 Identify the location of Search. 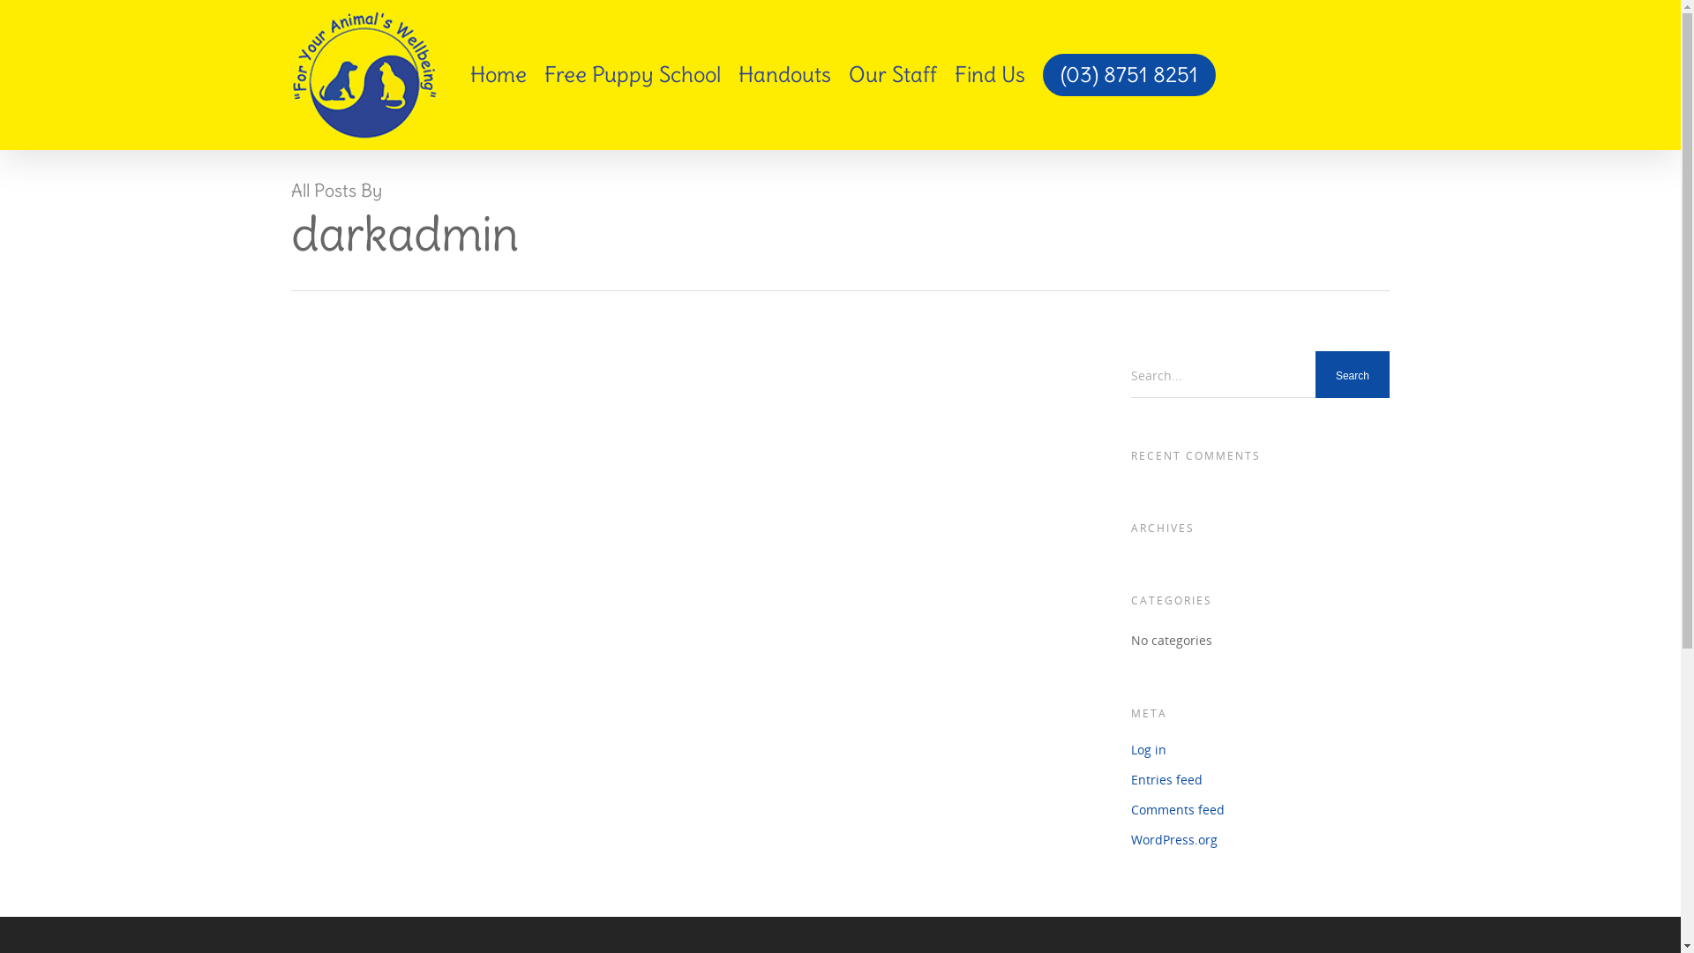
(1353, 376).